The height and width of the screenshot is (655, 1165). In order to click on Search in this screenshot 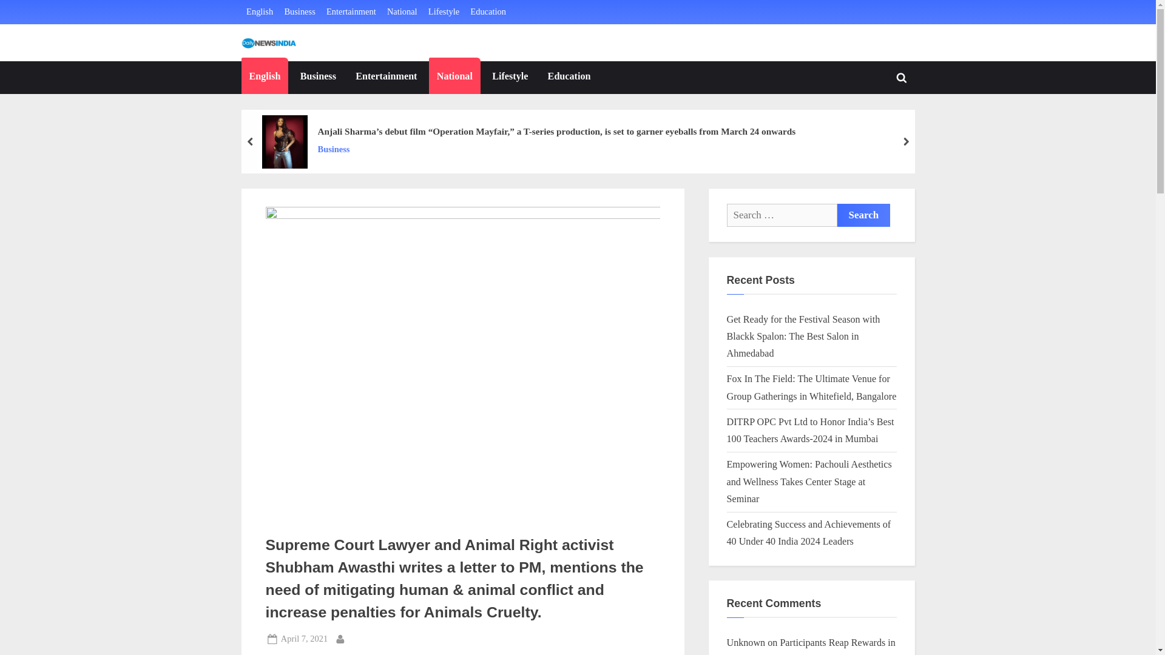, I will do `click(864, 215)`.